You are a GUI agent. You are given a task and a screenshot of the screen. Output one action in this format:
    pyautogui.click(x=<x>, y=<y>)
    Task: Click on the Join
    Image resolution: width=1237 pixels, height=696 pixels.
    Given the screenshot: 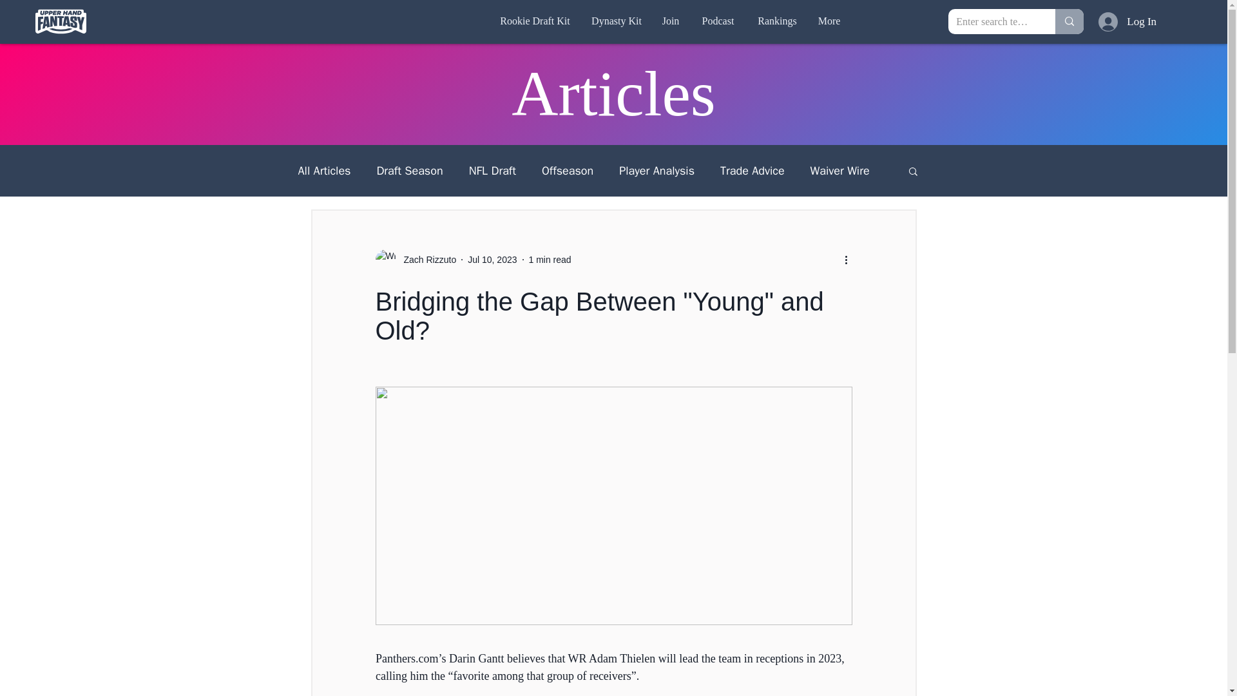 What is the action you would take?
    pyautogui.click(x=670, y=21)
    